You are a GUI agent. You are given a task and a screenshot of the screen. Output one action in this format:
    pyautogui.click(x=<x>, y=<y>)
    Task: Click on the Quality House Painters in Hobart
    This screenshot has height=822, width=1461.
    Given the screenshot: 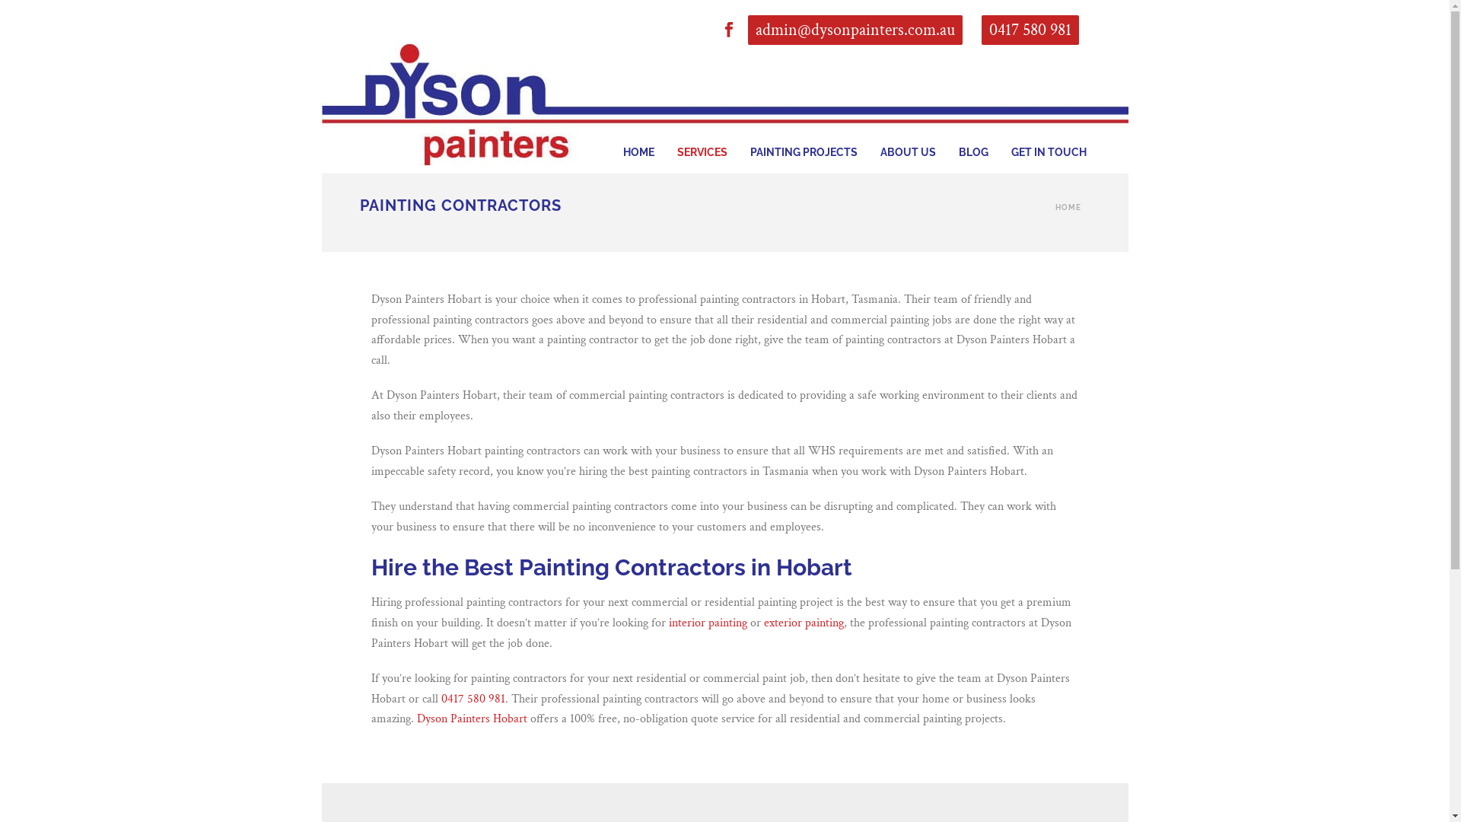 What is the action you would take?
    pyautogui.click(x=359, y=108)
    